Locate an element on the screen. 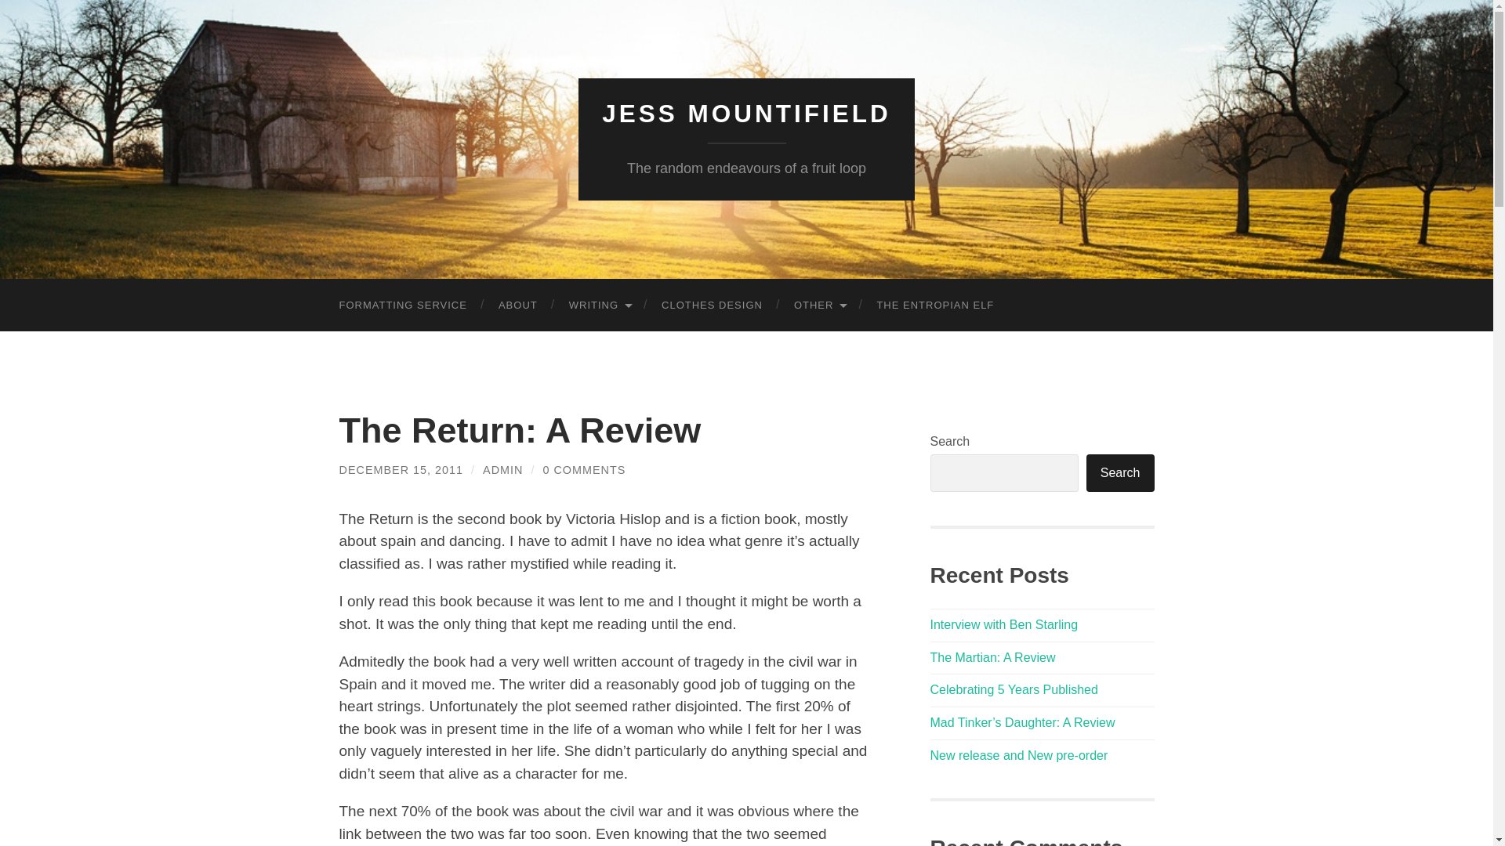  Posts by admin is located at coordinates (502, 470).